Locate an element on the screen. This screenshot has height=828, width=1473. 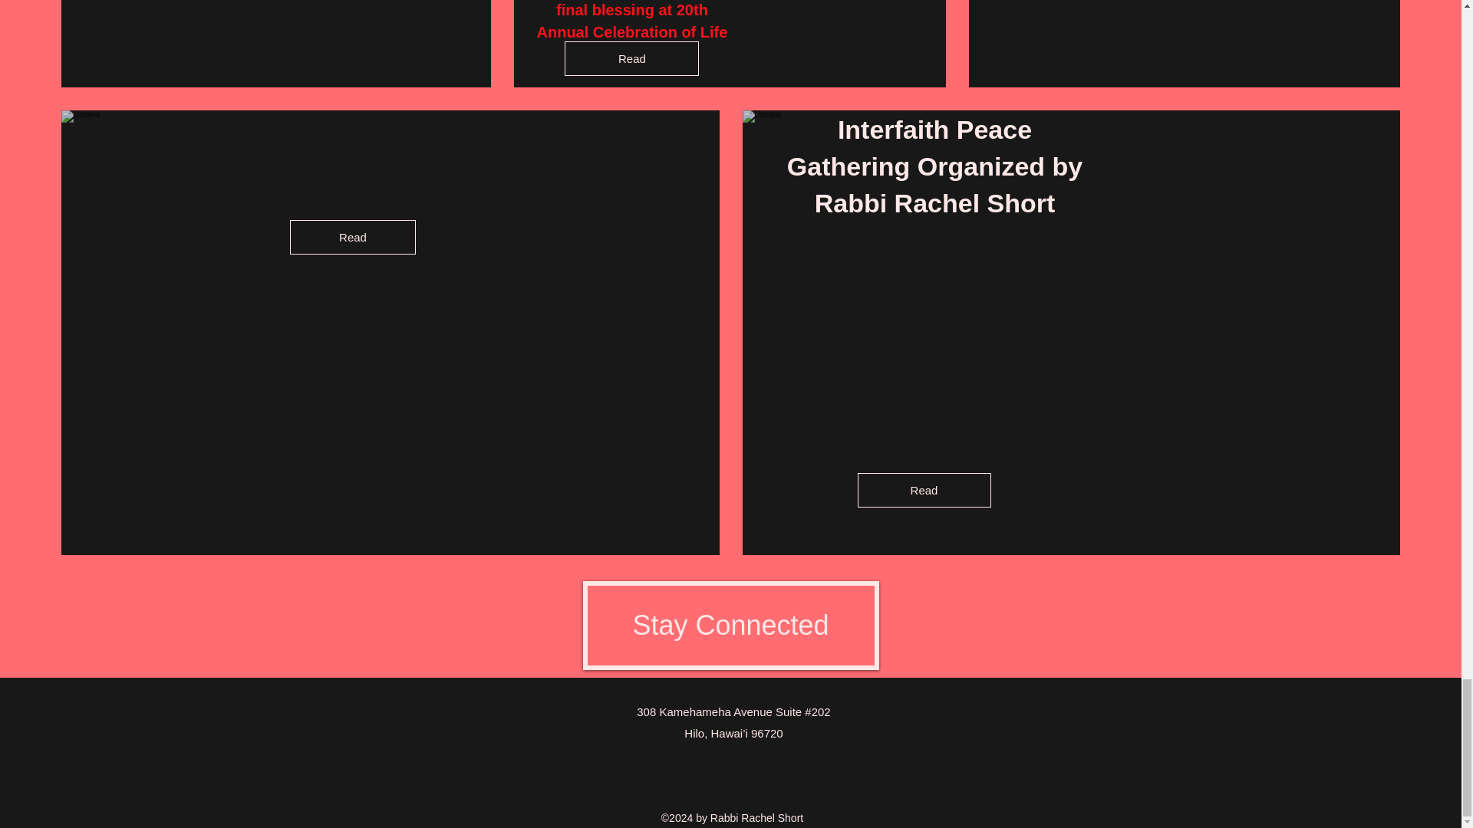
Read is located at coordinates (353, 237).